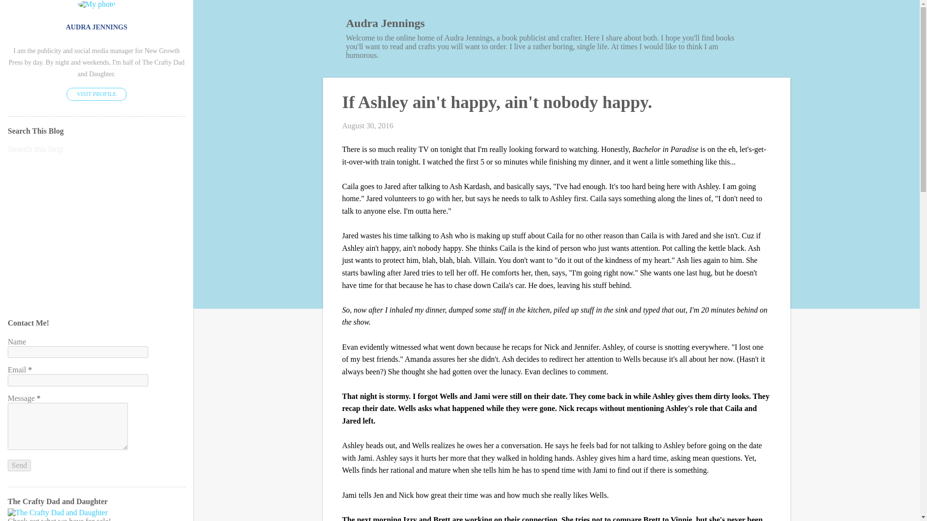  What do you see at coordinates (97, 95) in the screenshot?
I see `VISIT PROFILE` at bounding box center [97, 95].